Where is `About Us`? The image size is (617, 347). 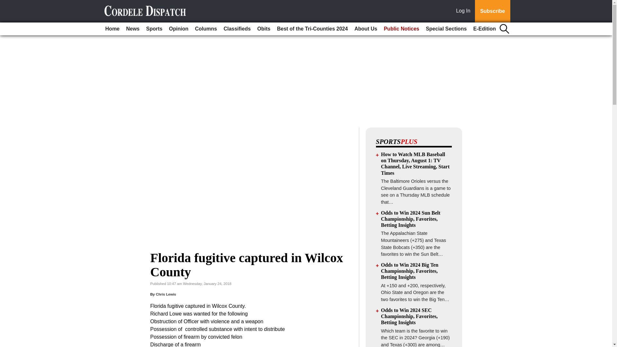 About Us is located at coordinates (366, 29).